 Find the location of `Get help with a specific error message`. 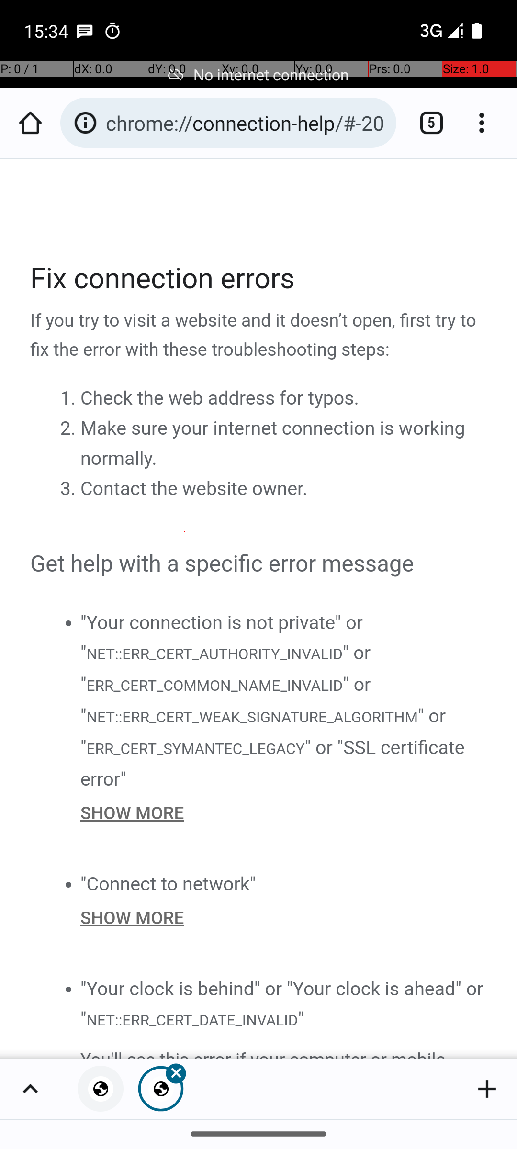

Get help with a specific error message is located at coordinates (259, 564).